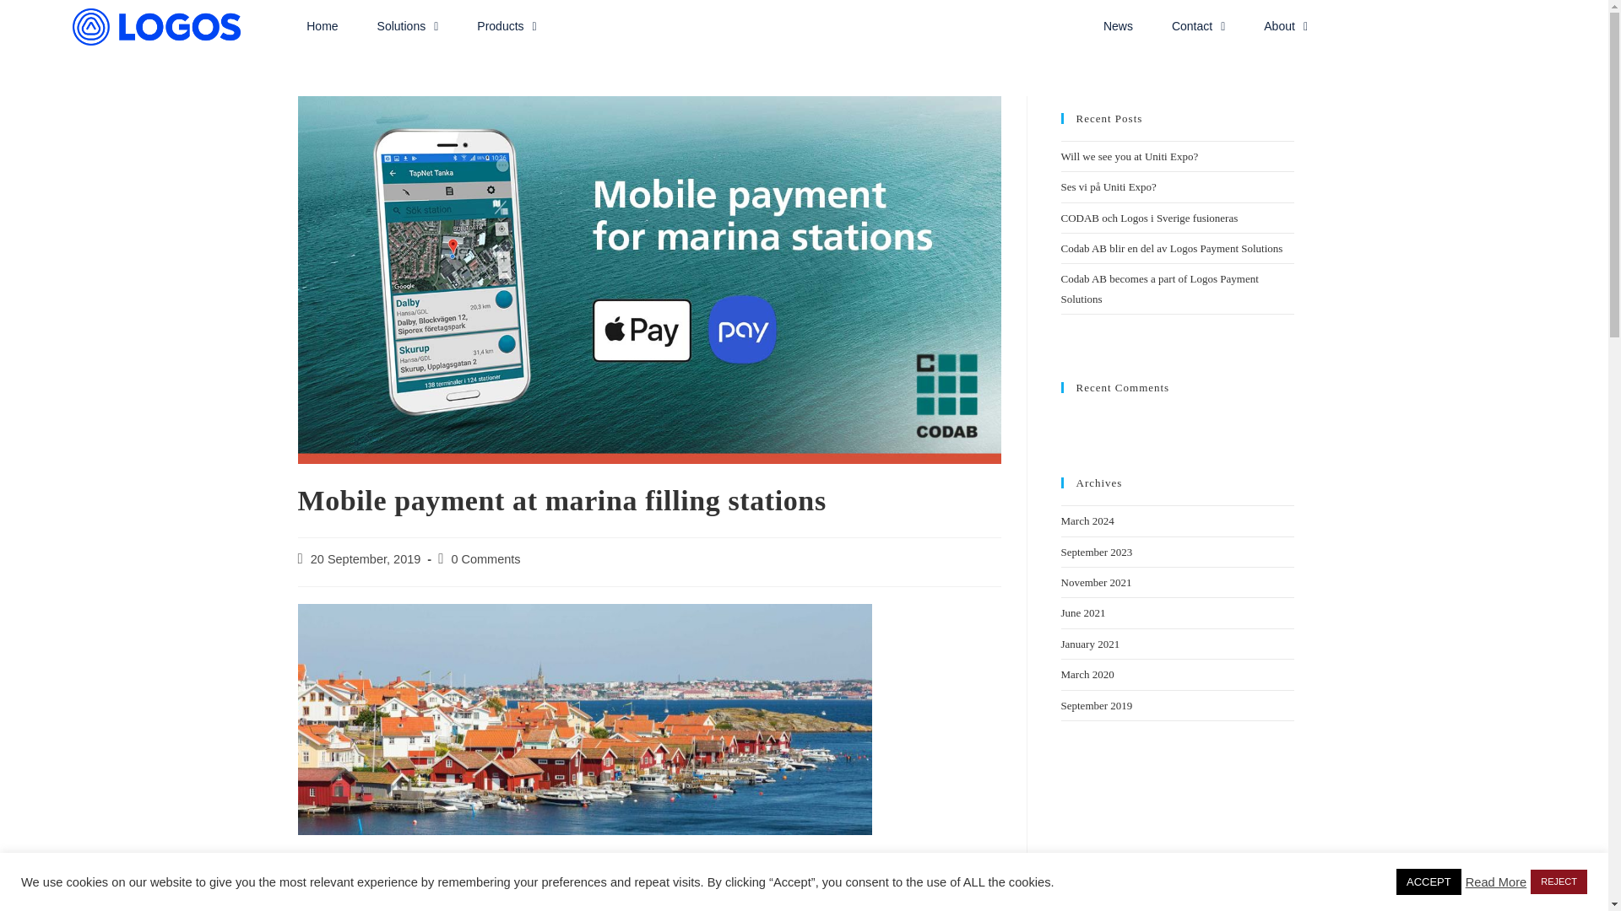 This screenshot has height=911, width=1621. I want to click on Contact, so click(1197, 25).